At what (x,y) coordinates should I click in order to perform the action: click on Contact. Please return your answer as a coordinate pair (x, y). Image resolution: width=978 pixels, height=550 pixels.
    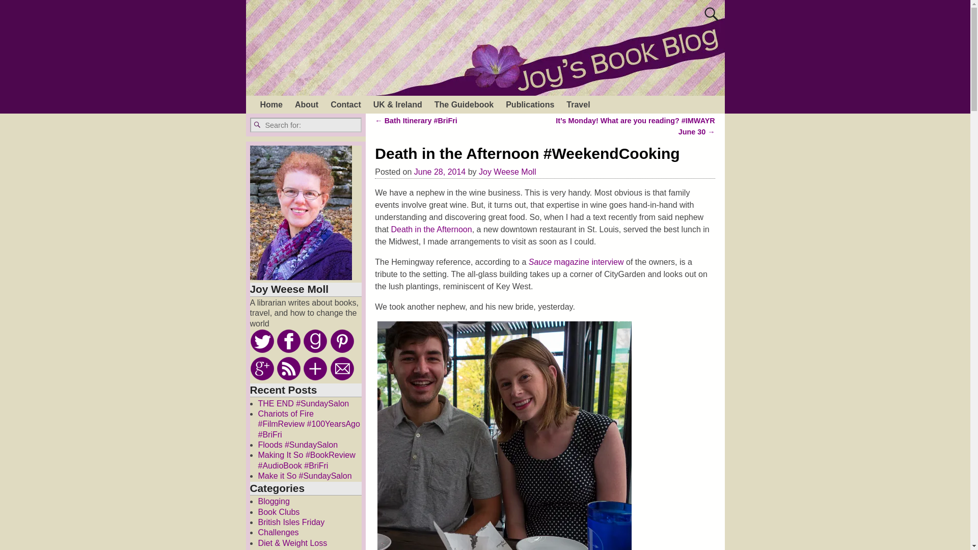
    Looking at the image, I should click on (346, 104).